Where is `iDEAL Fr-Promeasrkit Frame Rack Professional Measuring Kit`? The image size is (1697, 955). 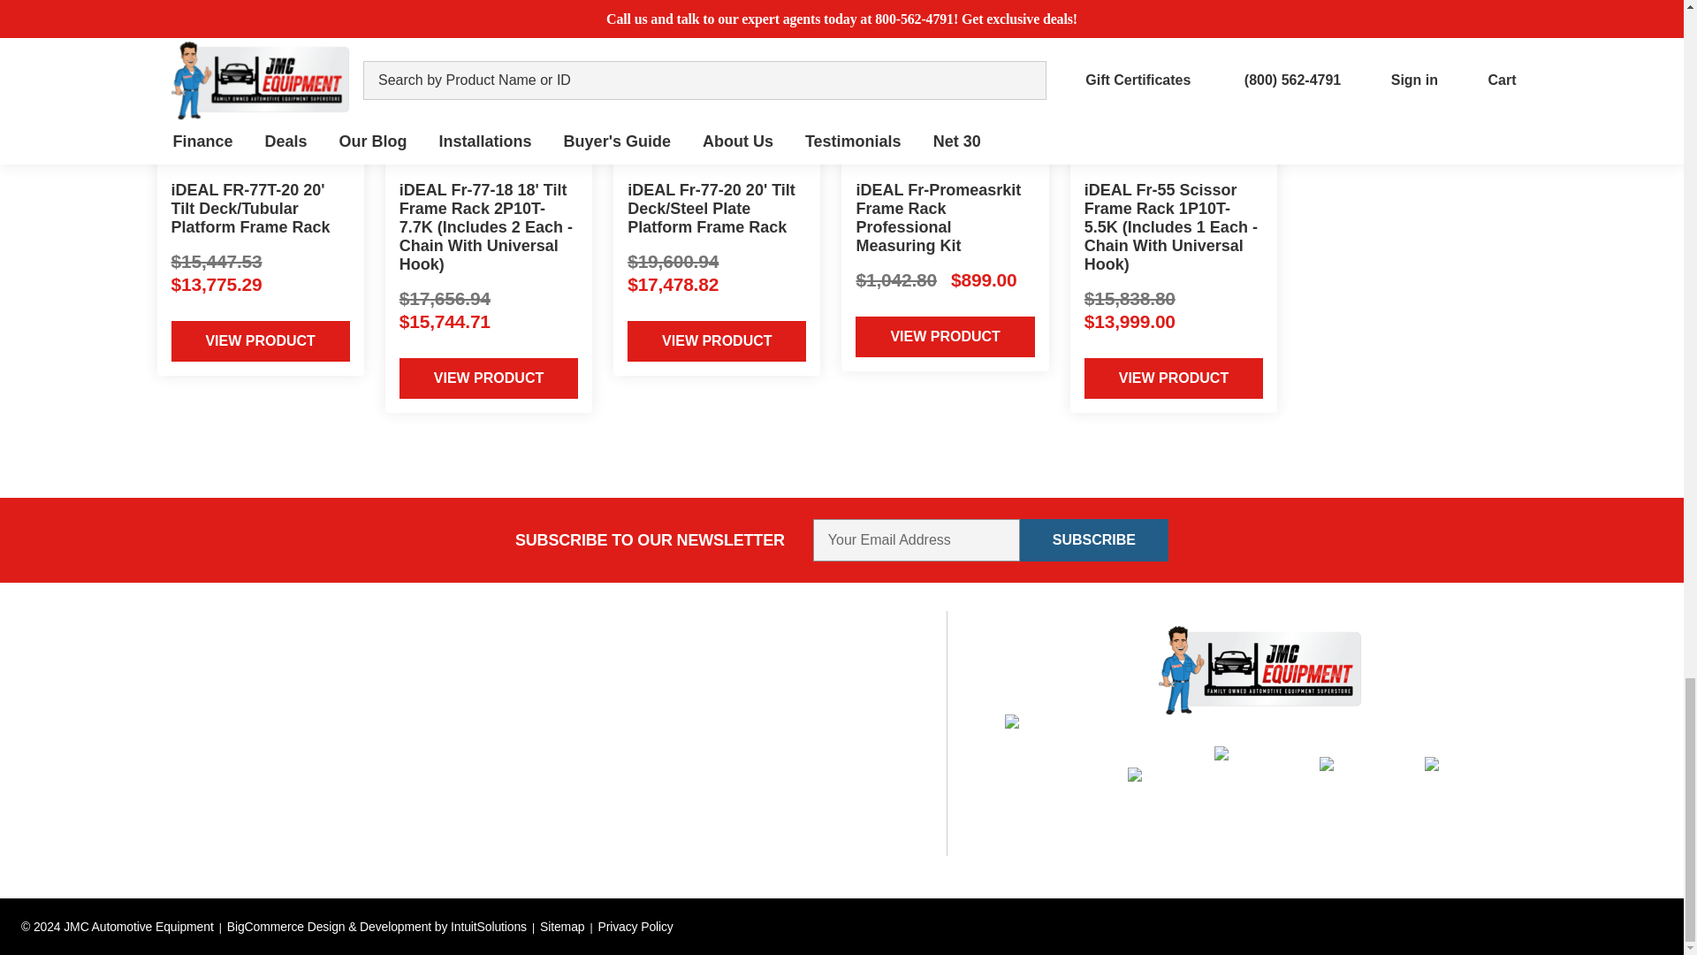 iDEAL Fr-Promeasrkit Frame Rack Professional Measuring Kit is located at coordinates (945, 84).